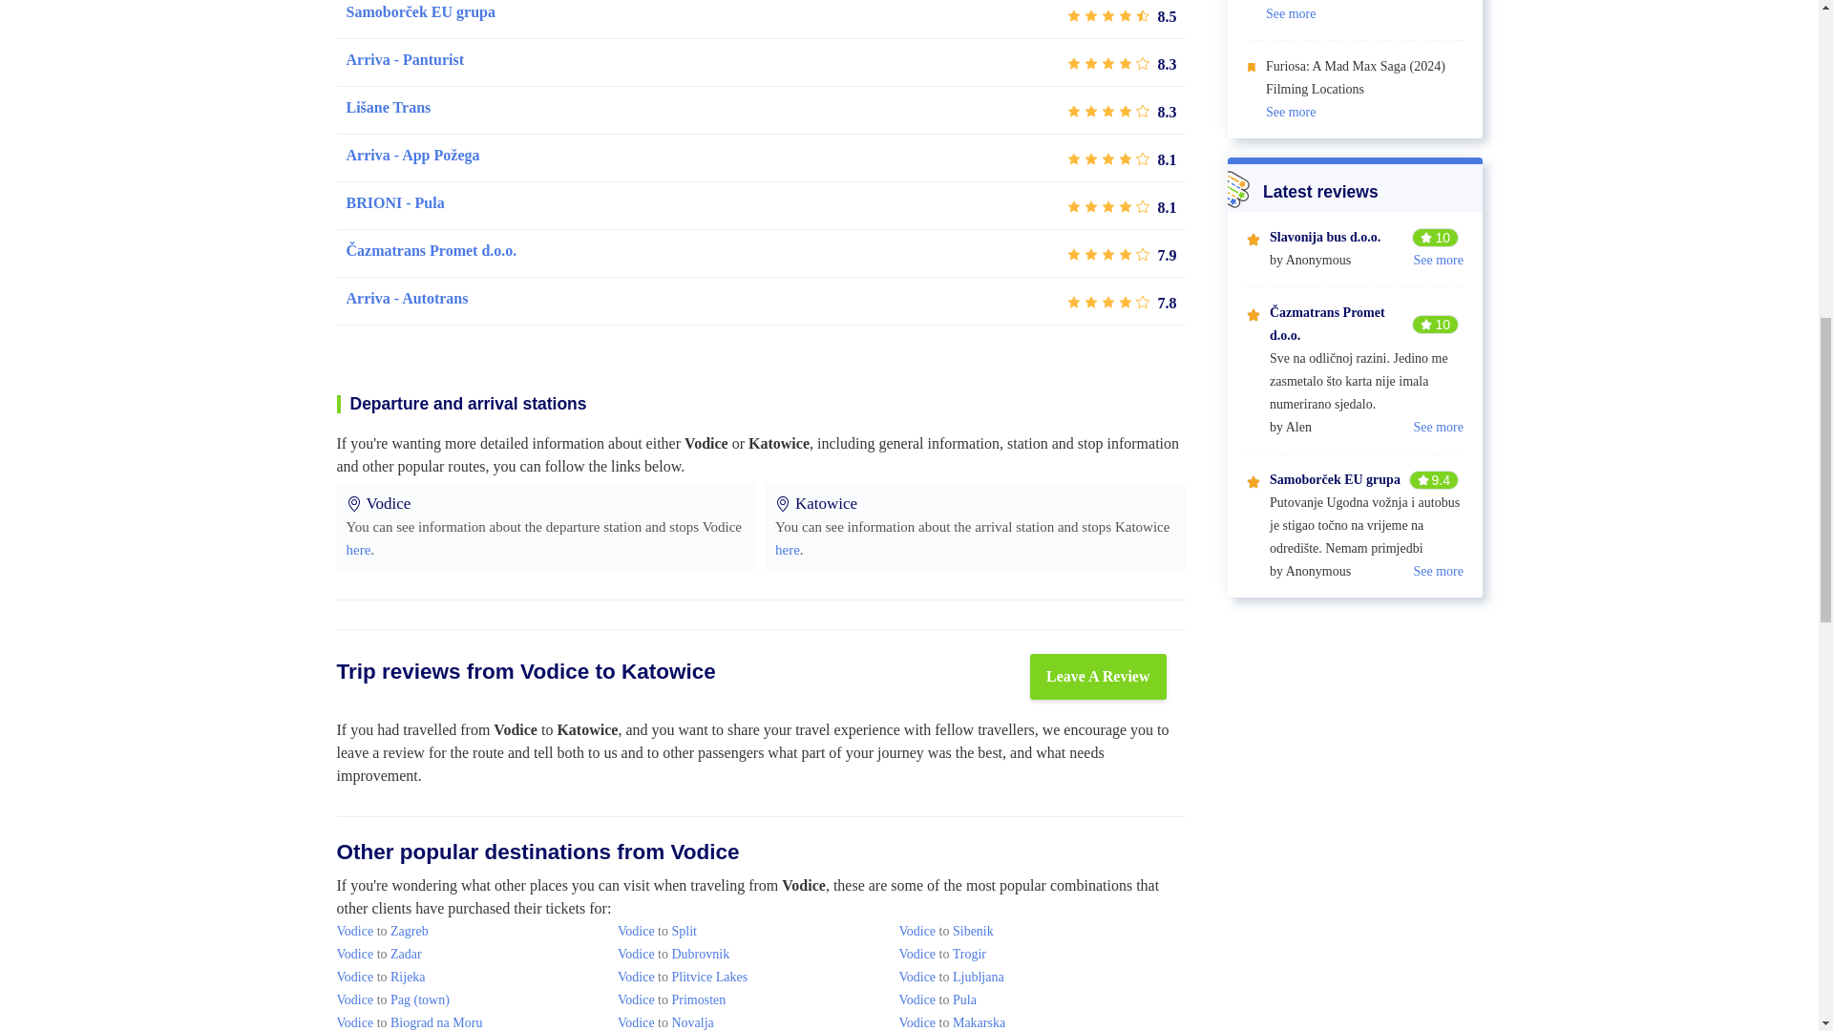 This screenshot has height=1031, width=1833. Describe the element at coordinates (674, 954) in the screenshot. I see `Vodice to Dubrovnik` at that location.